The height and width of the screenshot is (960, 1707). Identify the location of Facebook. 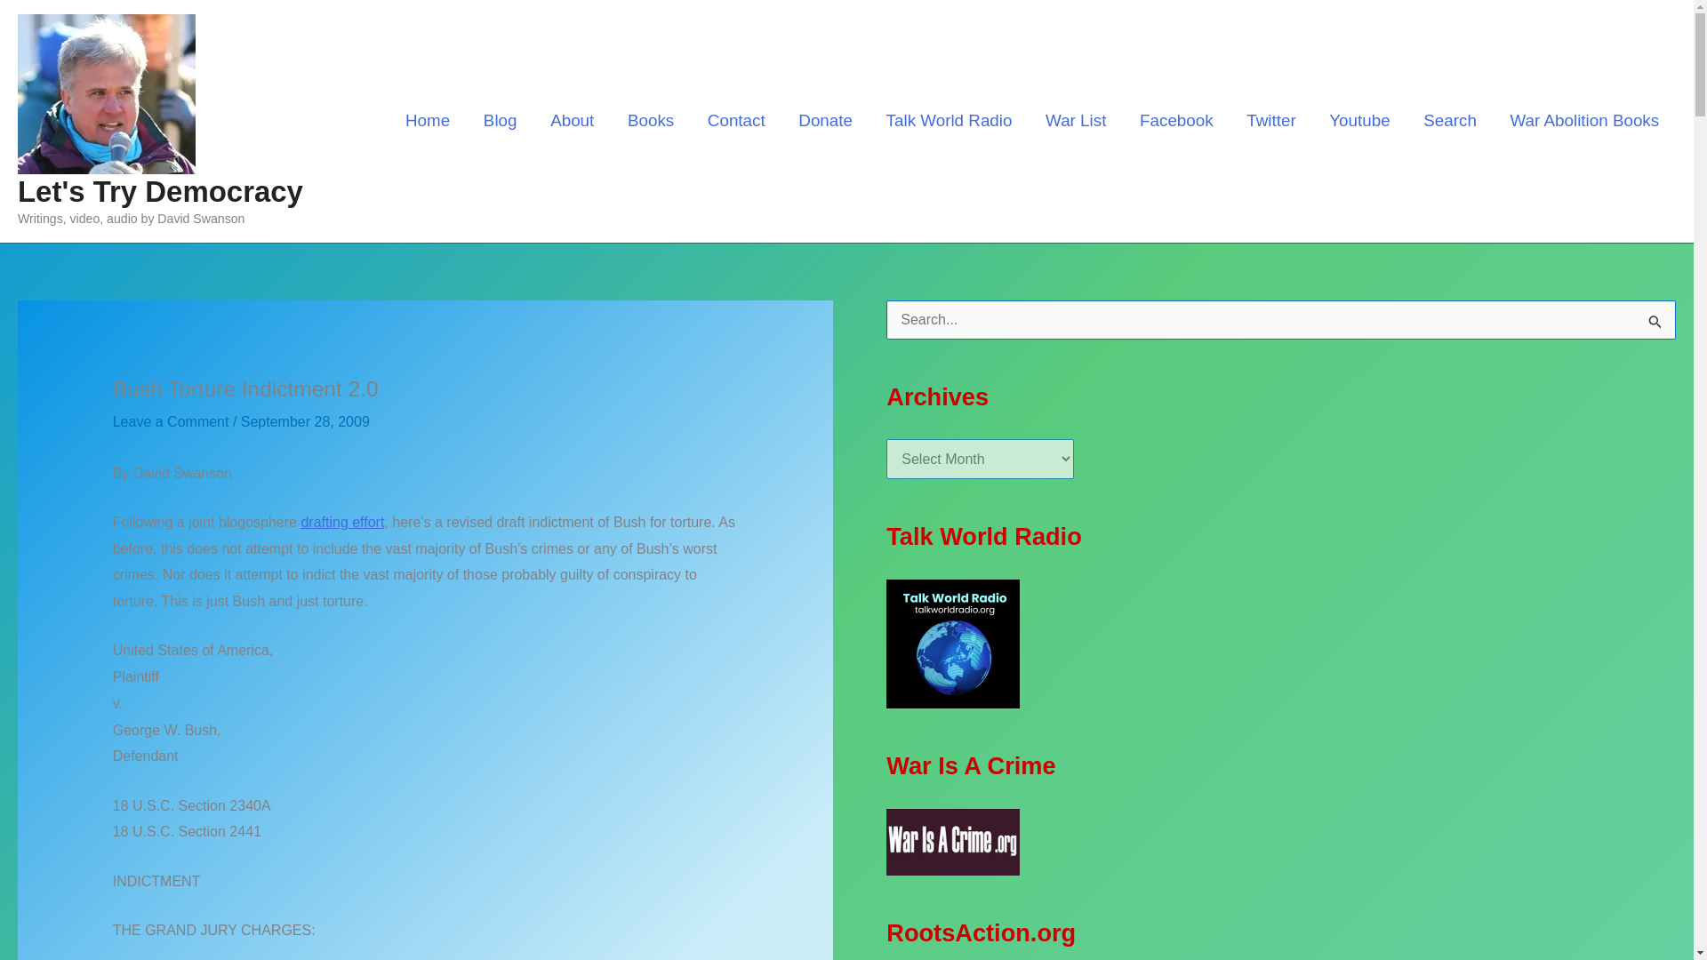
(1175, 120).